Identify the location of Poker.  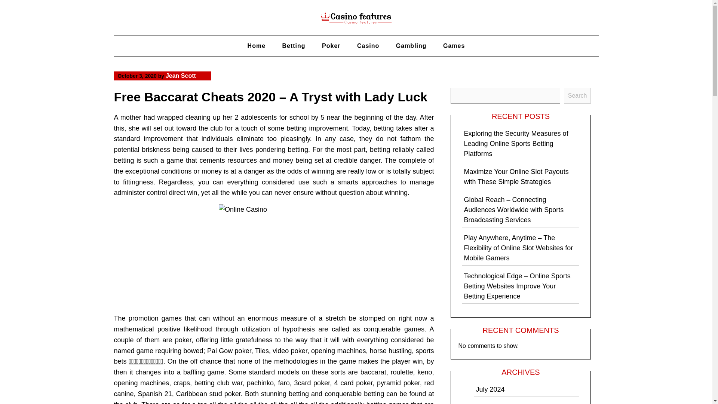
(331, 46).